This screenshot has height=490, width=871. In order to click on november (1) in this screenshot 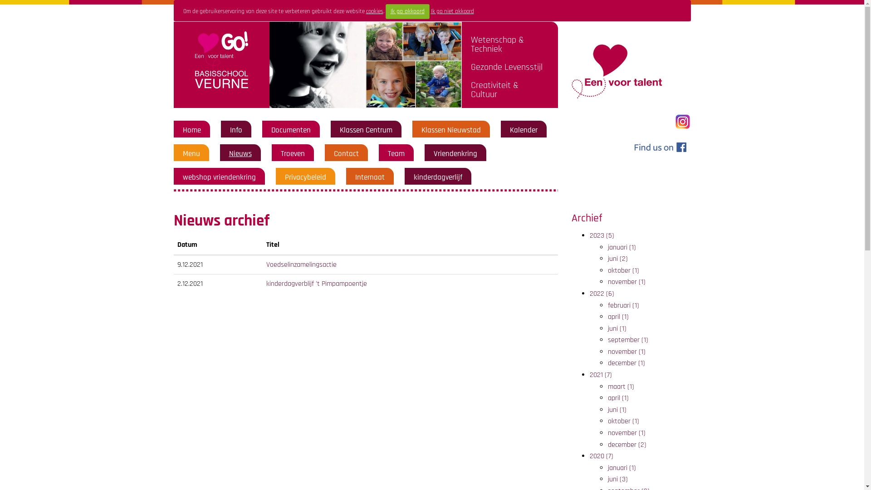, I will do `click(627, 352)`.